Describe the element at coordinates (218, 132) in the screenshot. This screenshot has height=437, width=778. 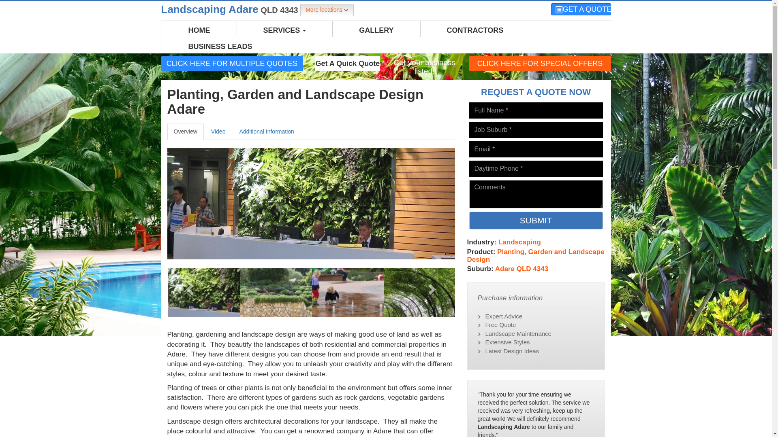
I see `Video` at that location.